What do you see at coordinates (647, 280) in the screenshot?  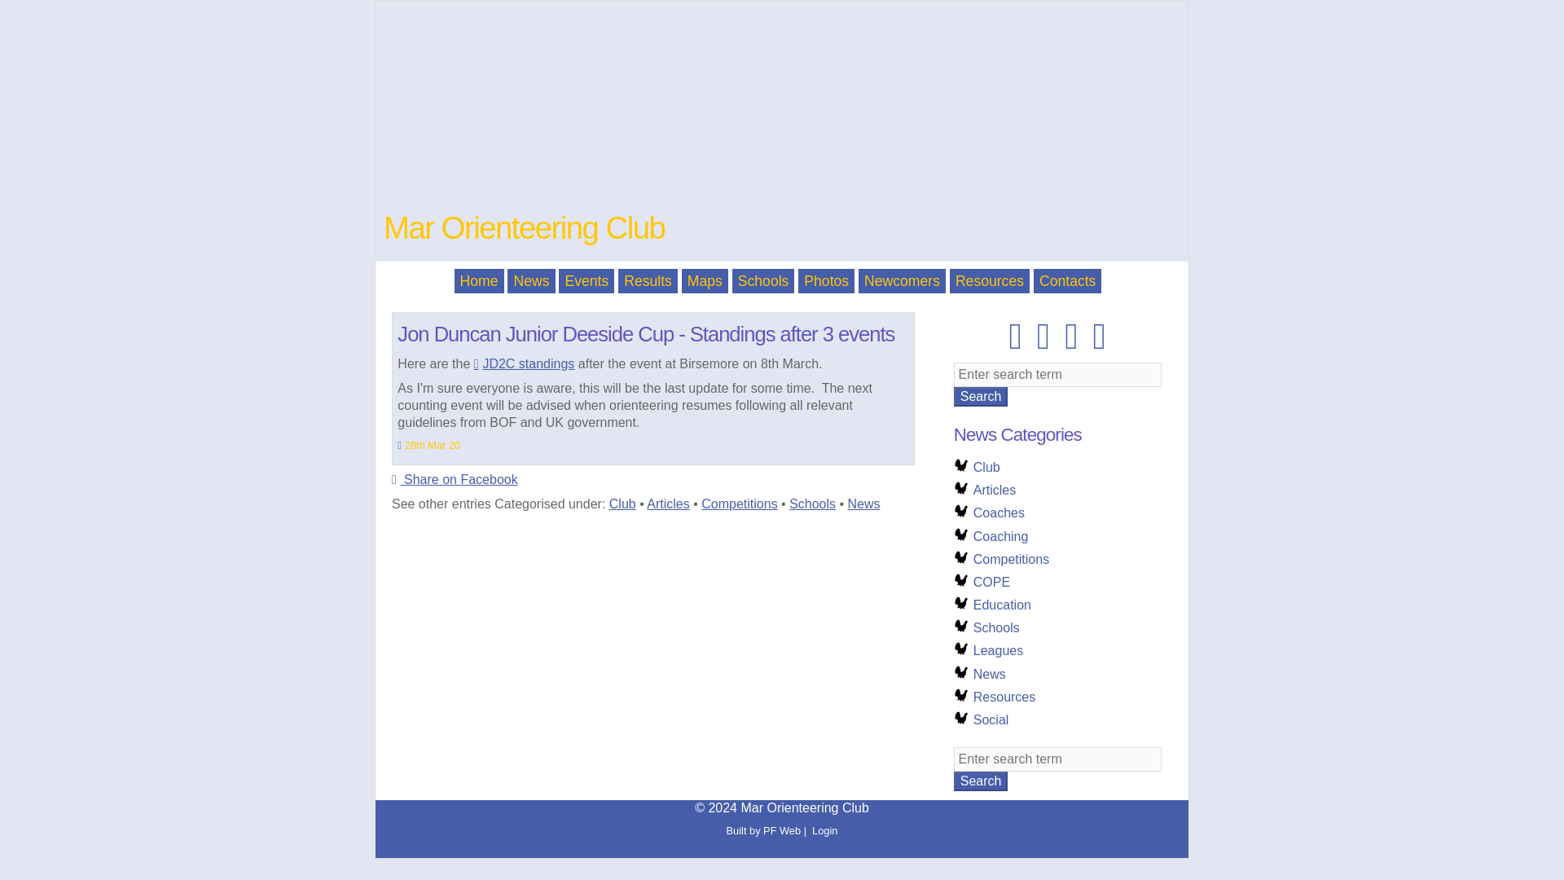 I see `Results` at bounding box center [647, 280].